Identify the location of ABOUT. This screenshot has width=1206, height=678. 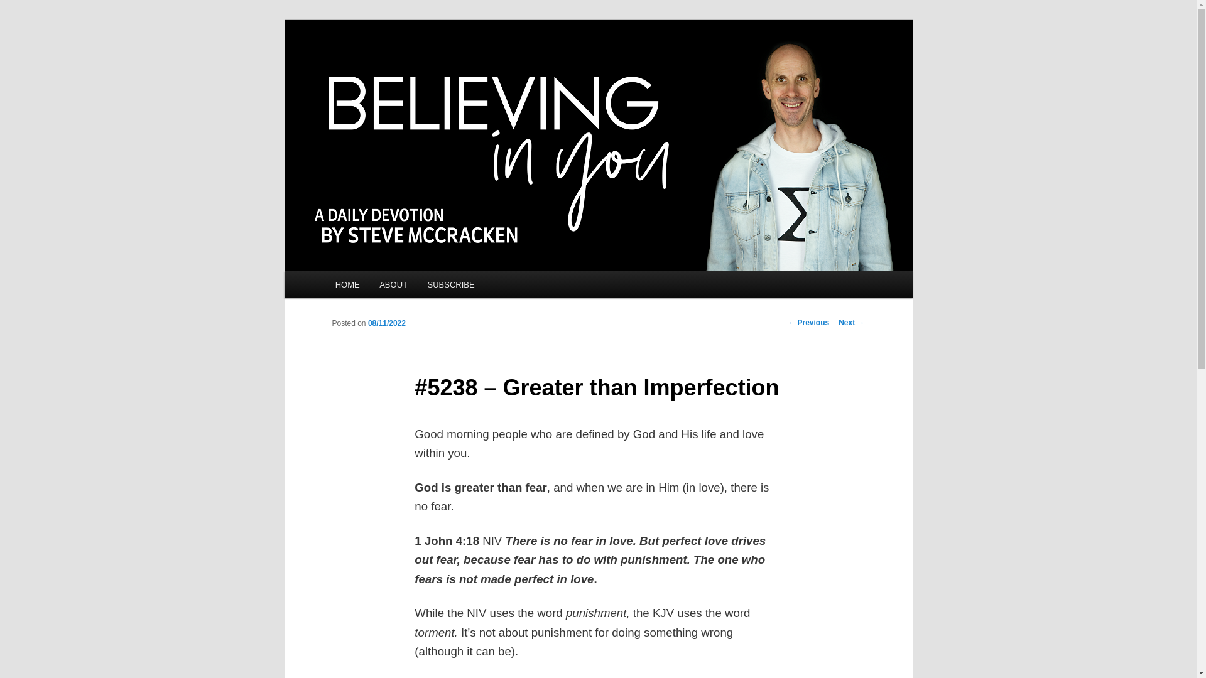
(393, 285).